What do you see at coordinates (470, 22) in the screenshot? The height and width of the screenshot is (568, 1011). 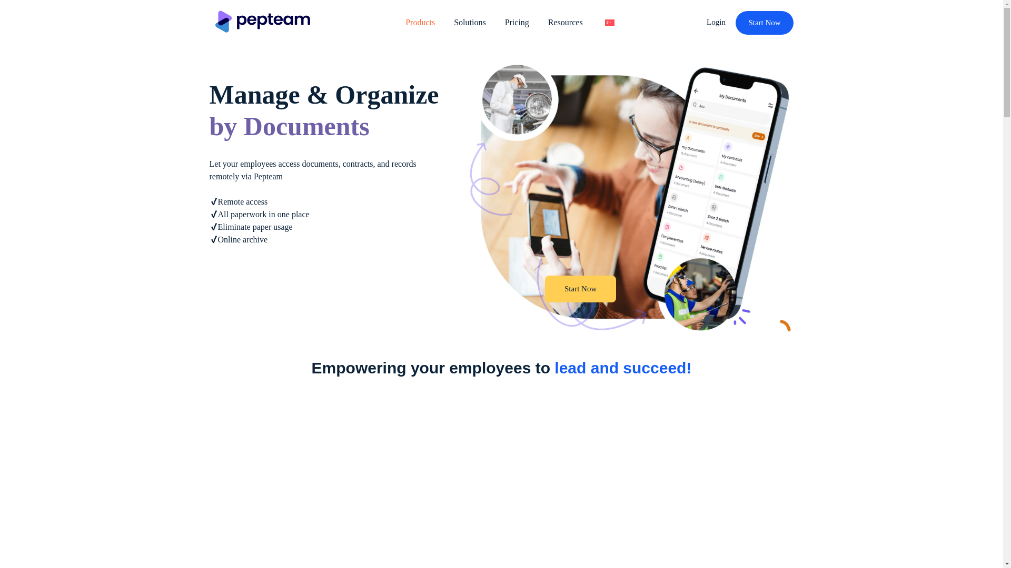 I see `Solutions` at bounding box center [470, 22].